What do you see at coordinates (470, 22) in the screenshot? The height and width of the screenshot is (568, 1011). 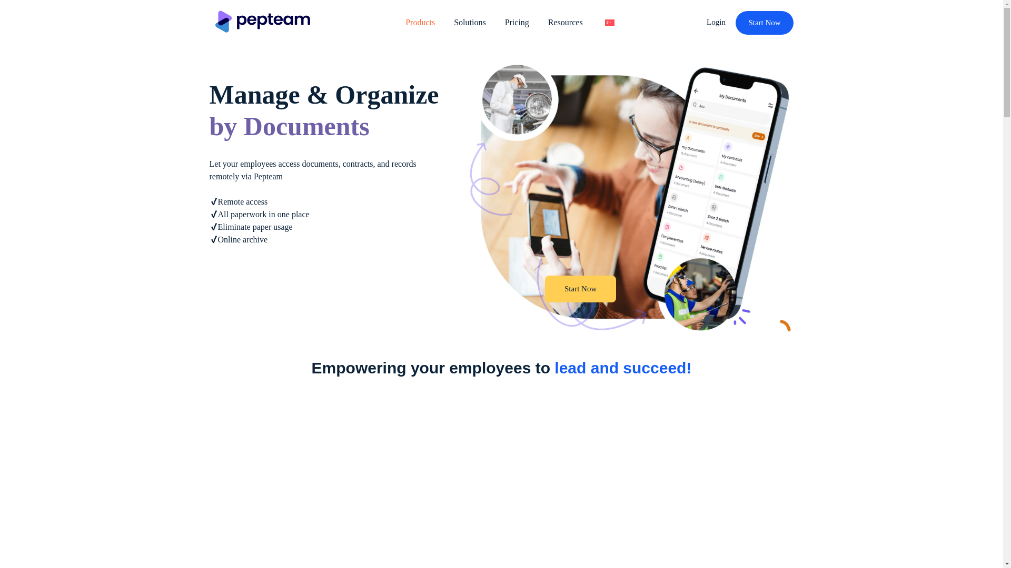 I see `Solutions` at bounding box center [470, 22].